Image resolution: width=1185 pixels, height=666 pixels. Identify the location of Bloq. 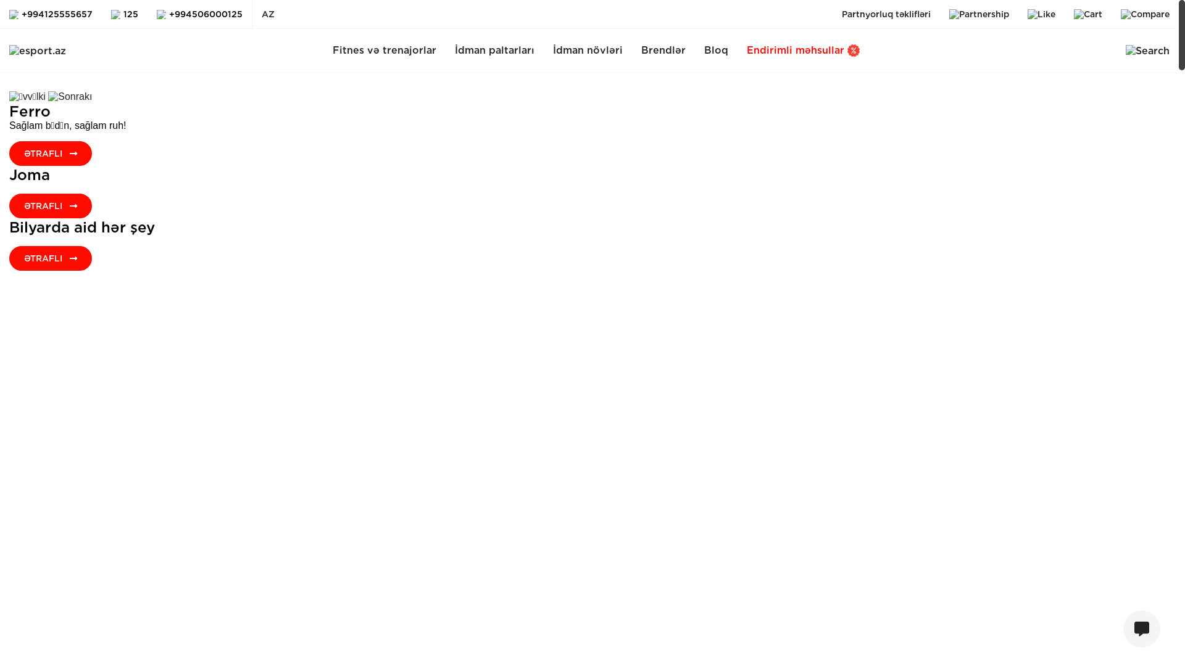
(716, 51).